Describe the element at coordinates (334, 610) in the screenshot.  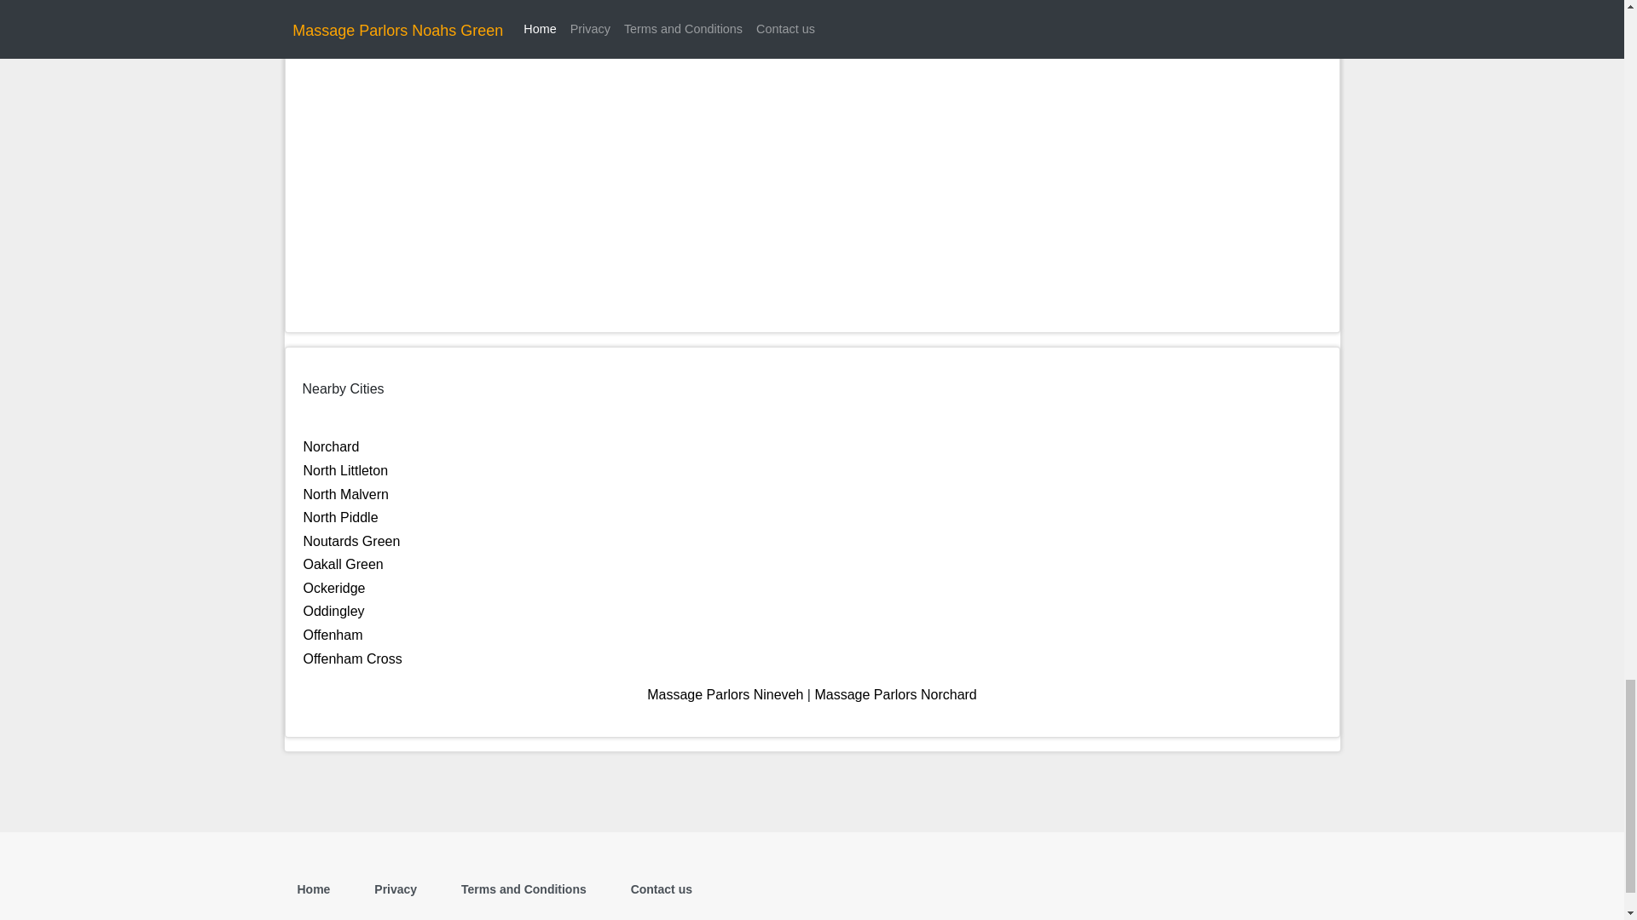
I see `Oddingley` at that location.